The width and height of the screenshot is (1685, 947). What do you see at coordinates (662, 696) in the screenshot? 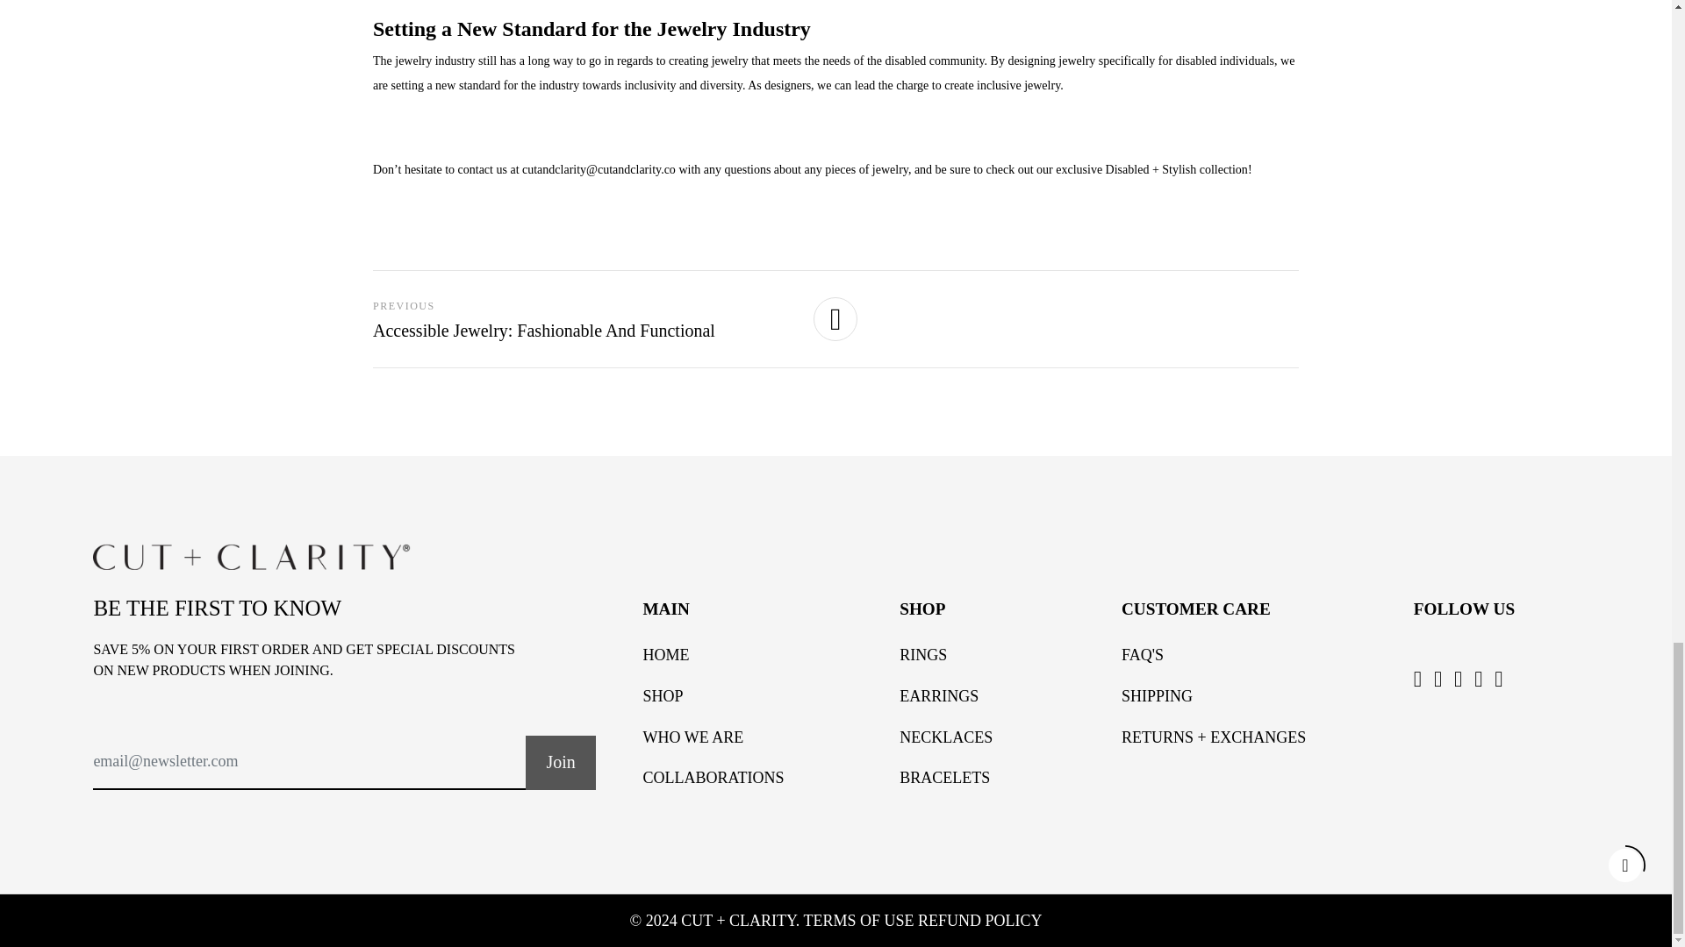
I see `Shop` at bounding box center [662, 696].